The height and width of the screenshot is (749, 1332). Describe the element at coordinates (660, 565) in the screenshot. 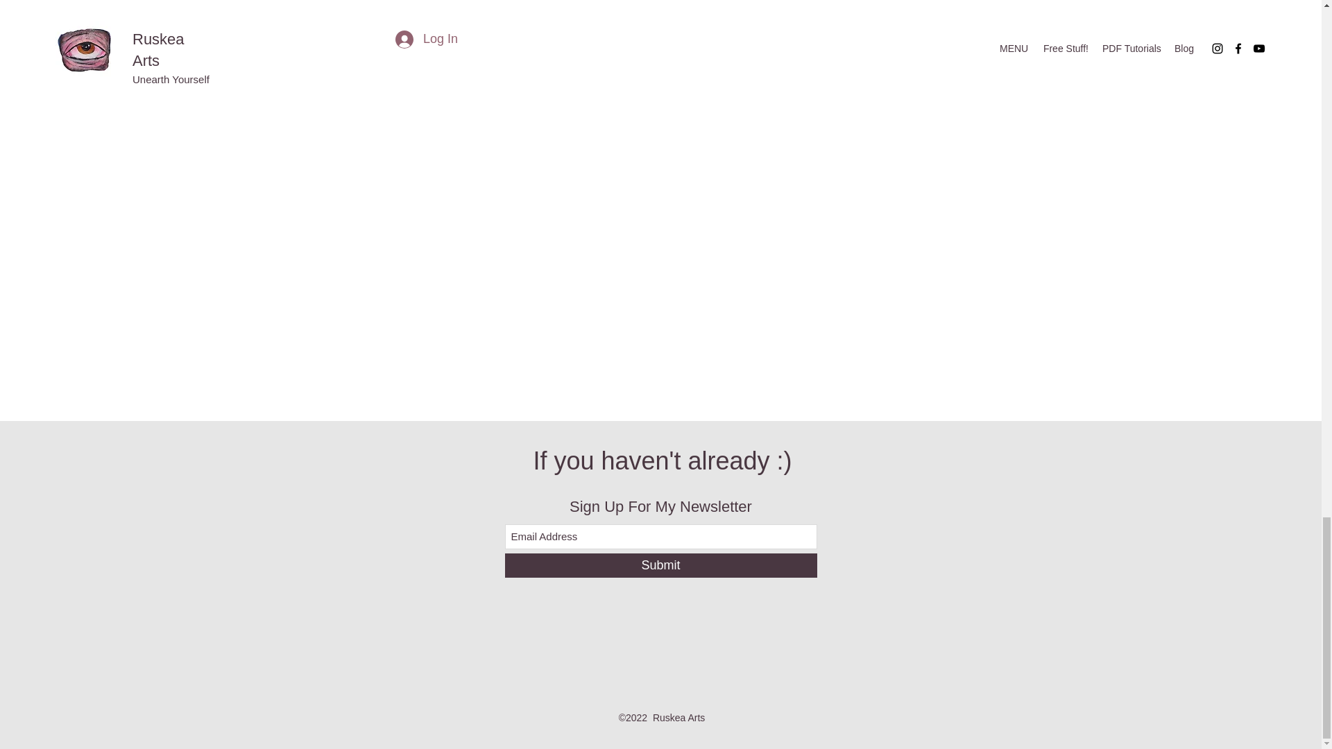

I see `Submit` at that location.